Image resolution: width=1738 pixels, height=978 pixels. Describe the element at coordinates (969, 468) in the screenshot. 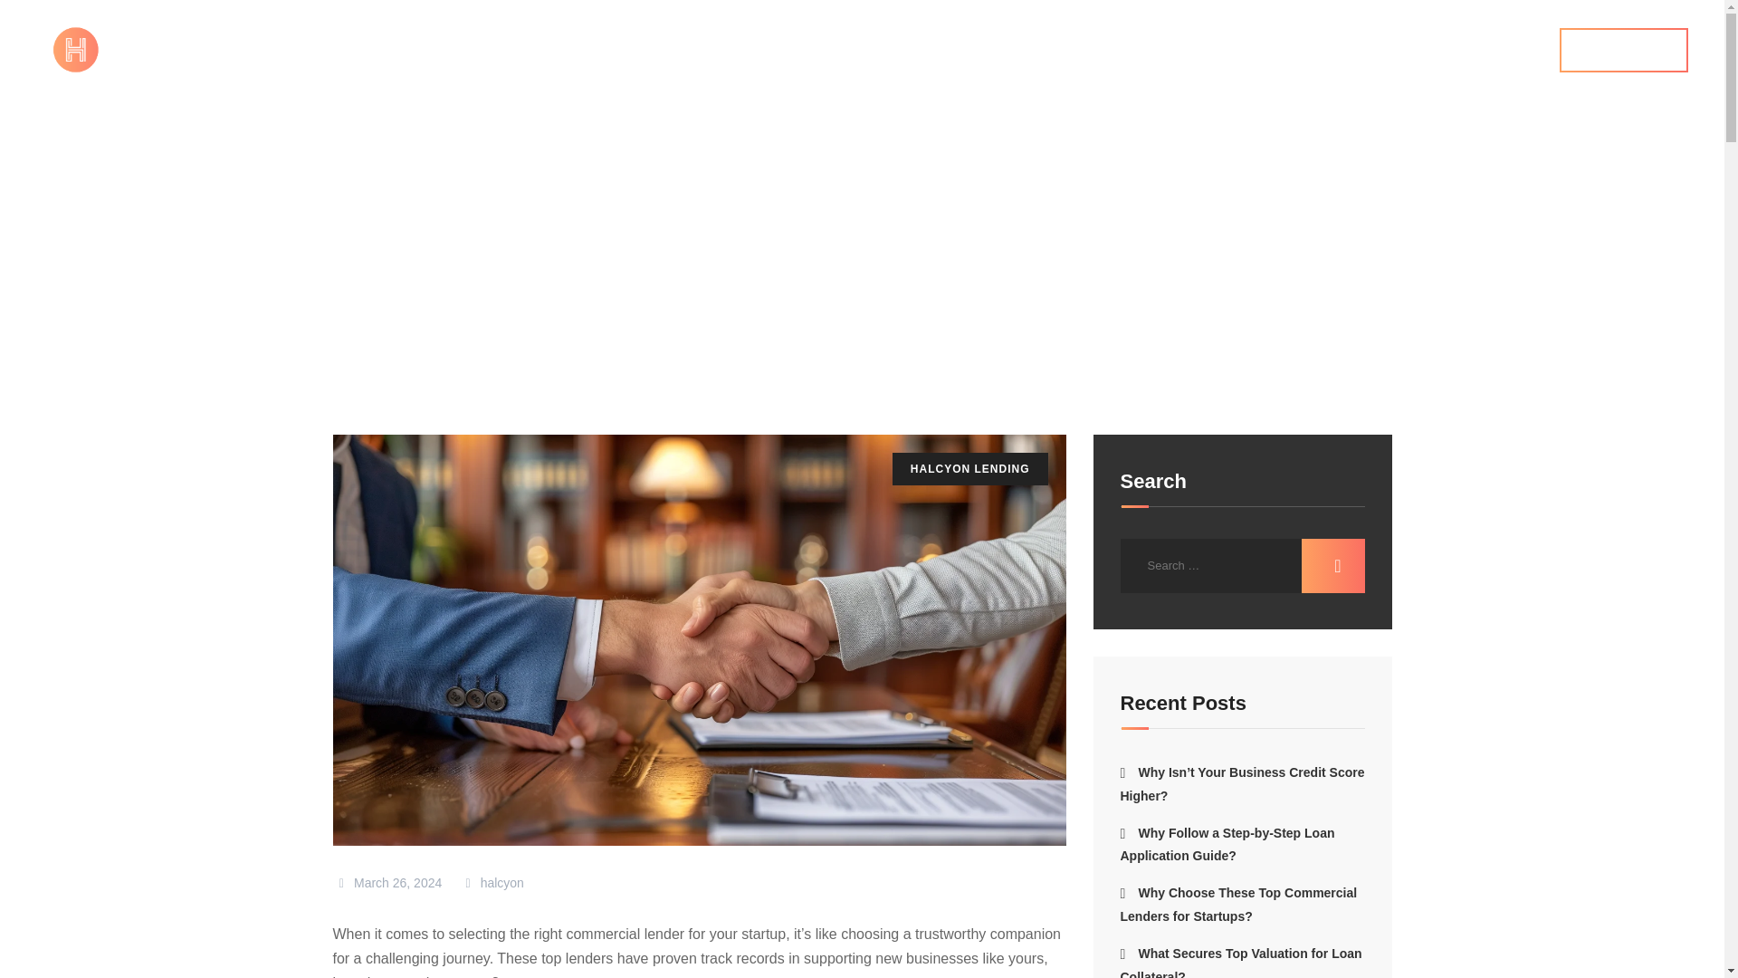

I see `HALCYON LENDING` at that location.